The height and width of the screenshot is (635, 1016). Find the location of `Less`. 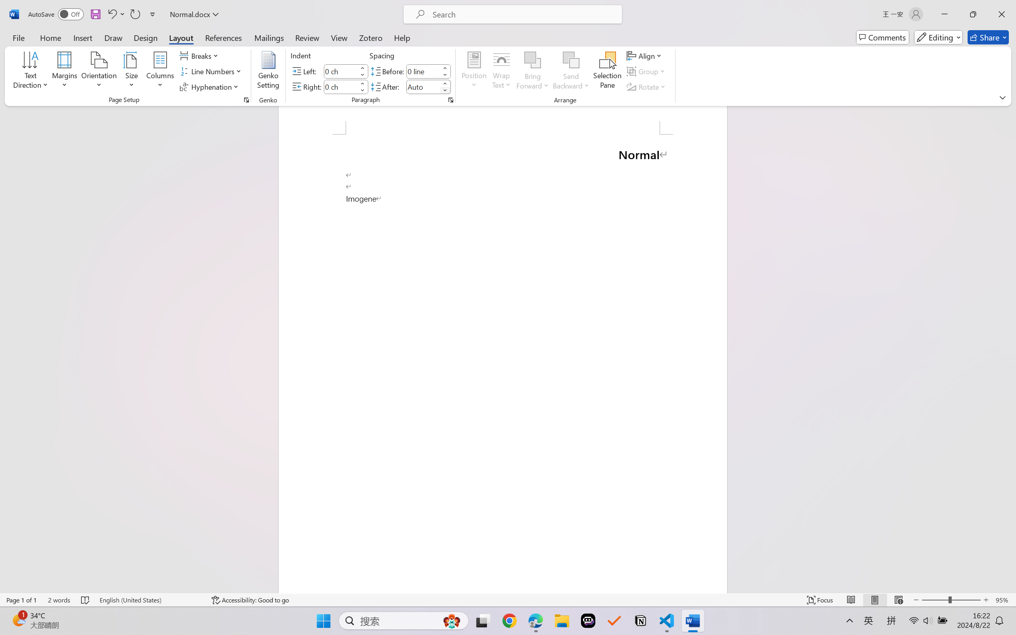

Less is located at coordinates (445, 90).